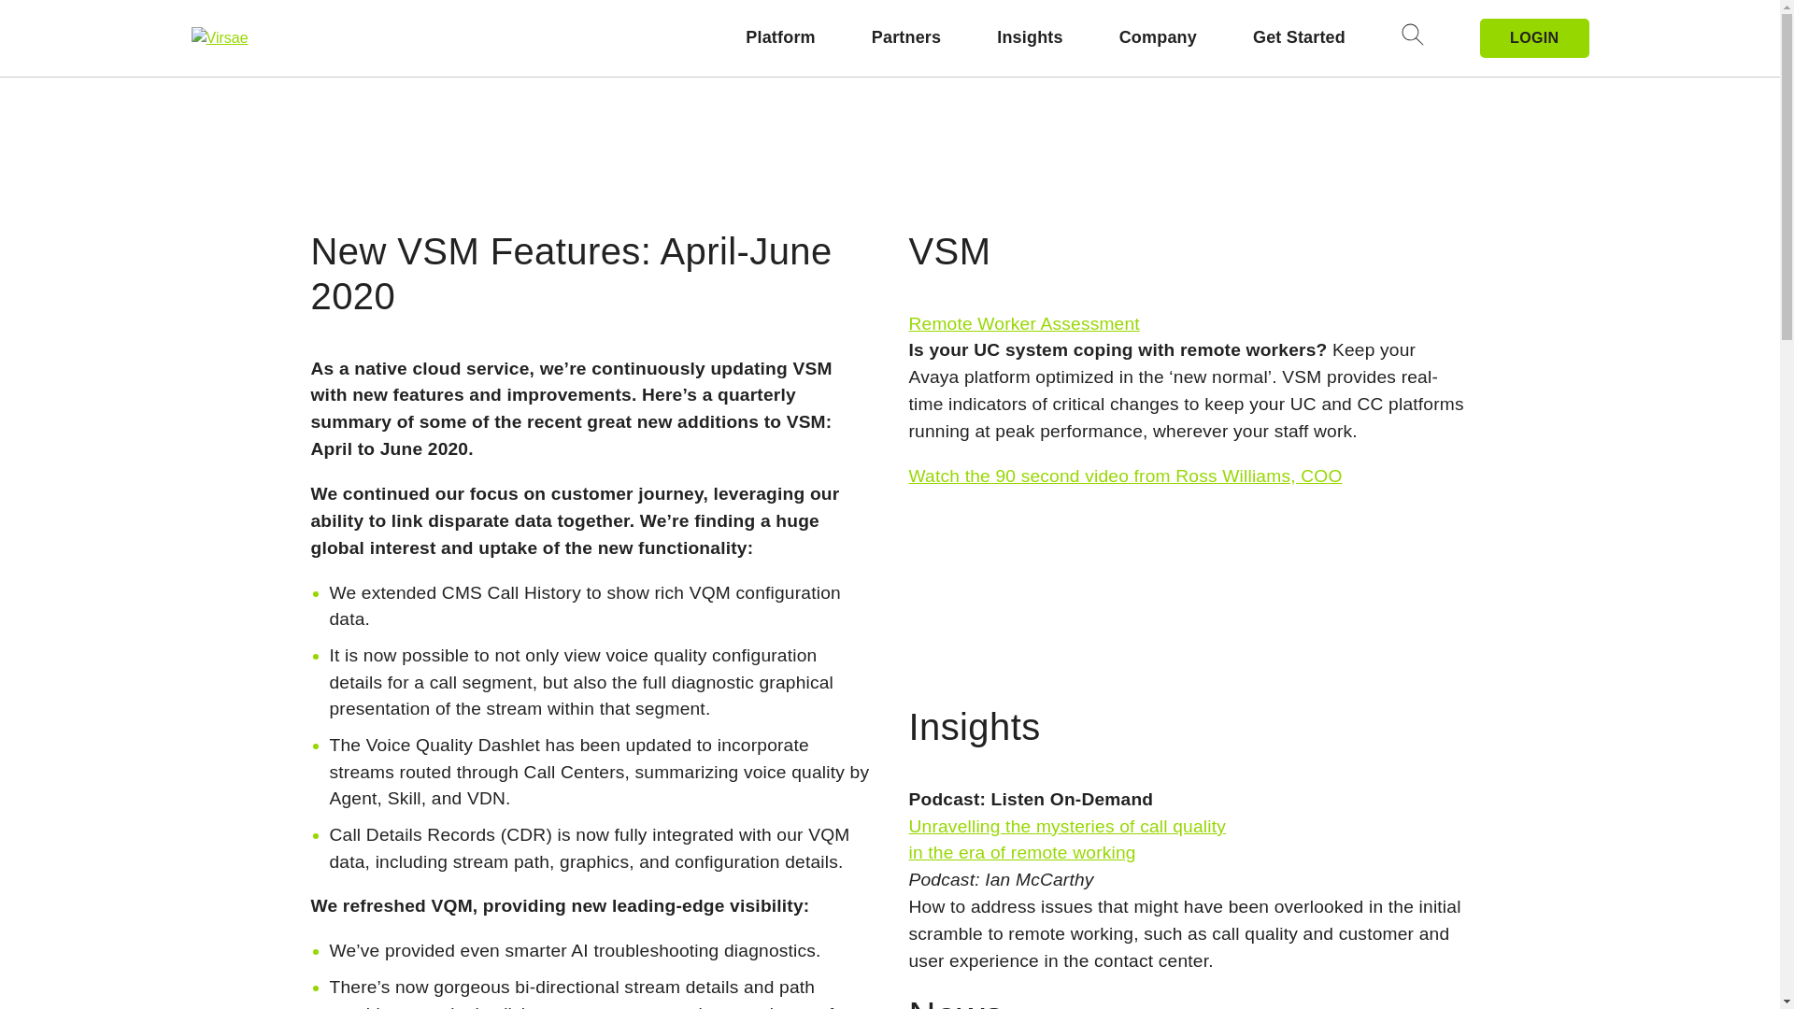 The image size is (1794, 1009). I want to click on LOGIN, so click(1534, 37).